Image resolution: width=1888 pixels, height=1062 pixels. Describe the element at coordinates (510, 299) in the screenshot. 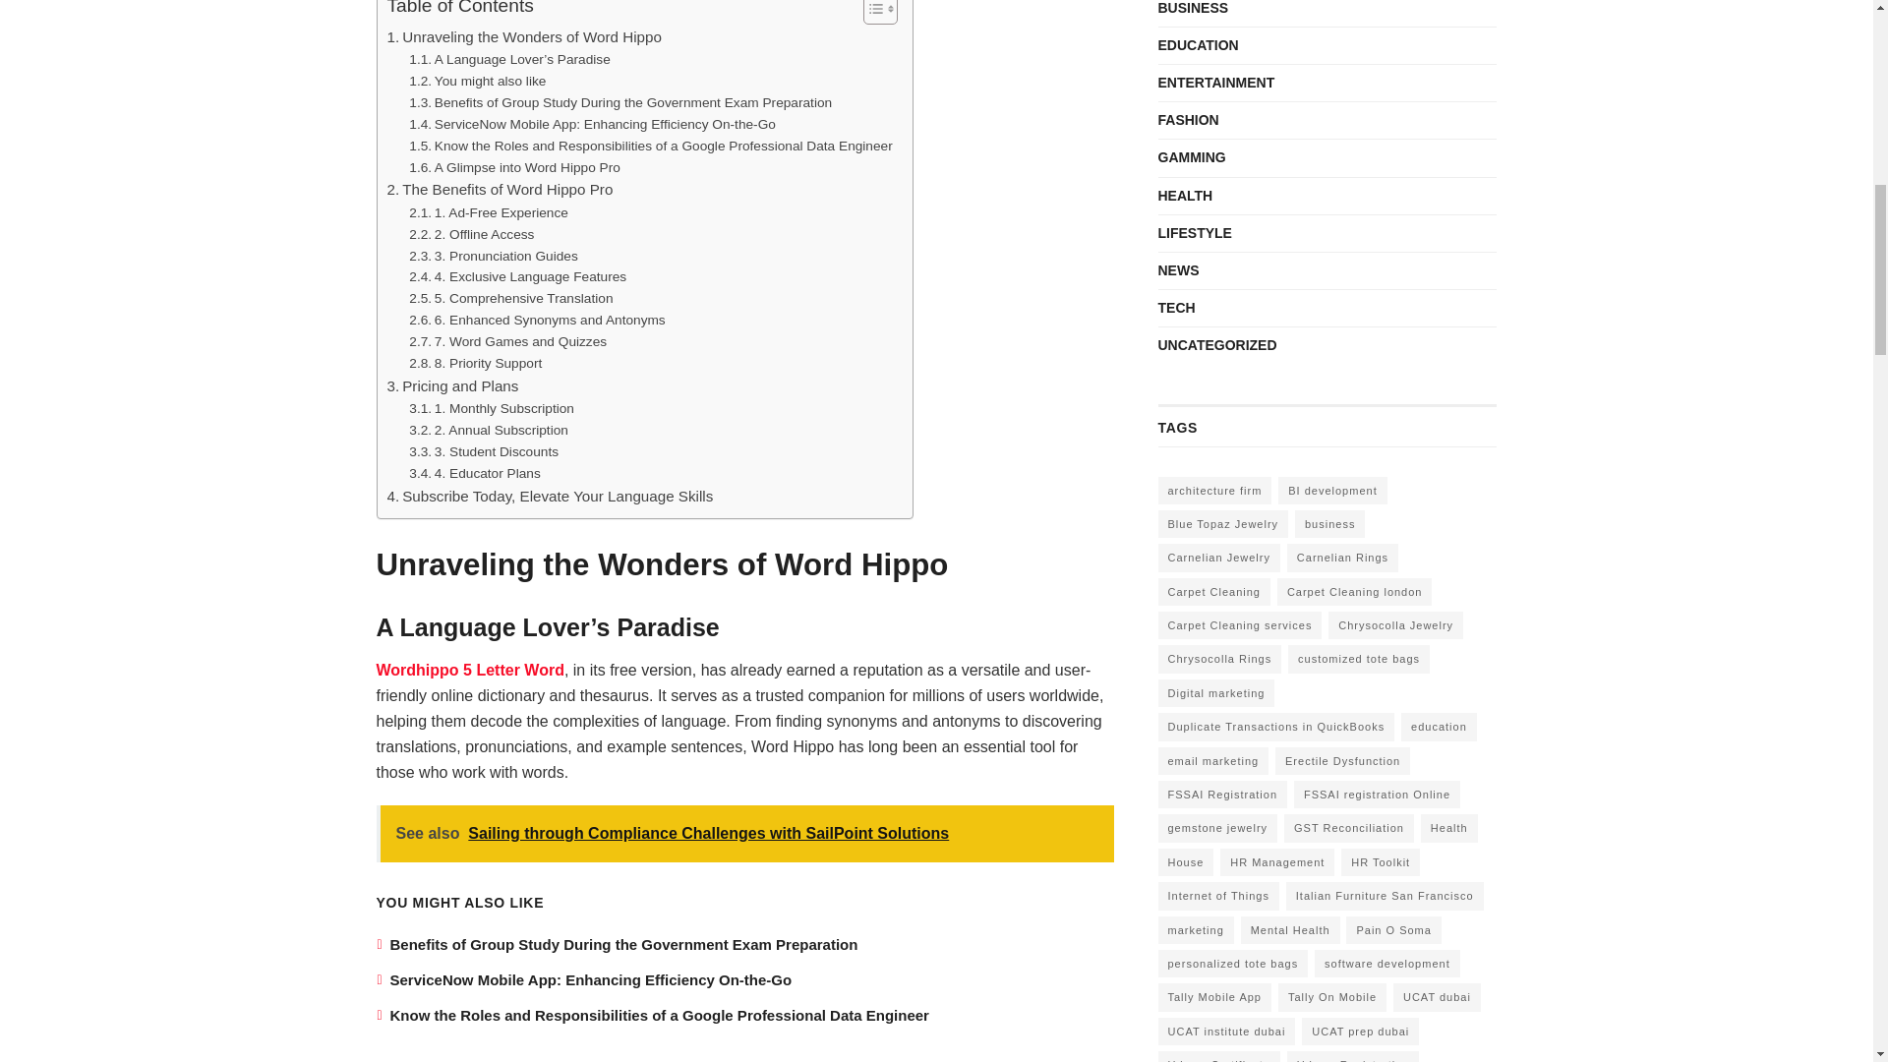

I see `5. Comprehensive Translation` at that location.